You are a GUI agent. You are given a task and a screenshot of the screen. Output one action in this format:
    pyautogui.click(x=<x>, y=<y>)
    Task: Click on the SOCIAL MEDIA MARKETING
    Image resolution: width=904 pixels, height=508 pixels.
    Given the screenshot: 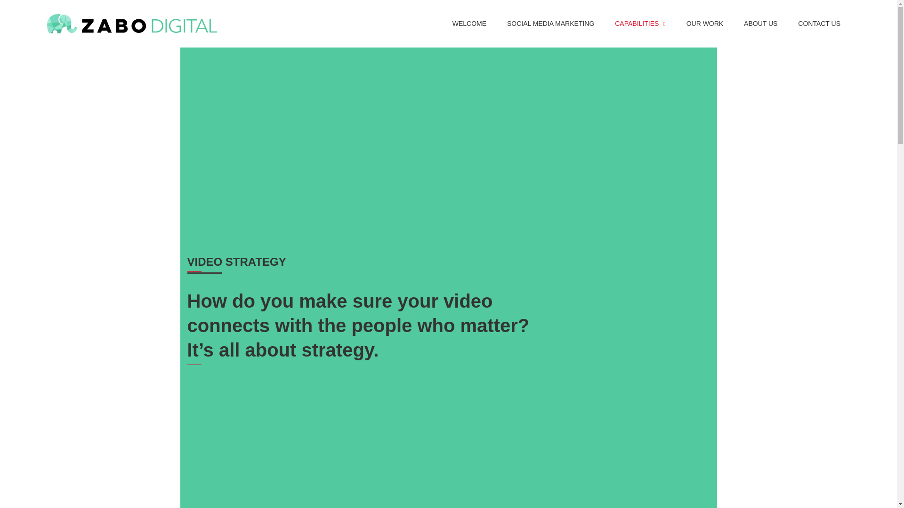 What is the action you would take?
    pyautogui.click(x=551, y=24)
    